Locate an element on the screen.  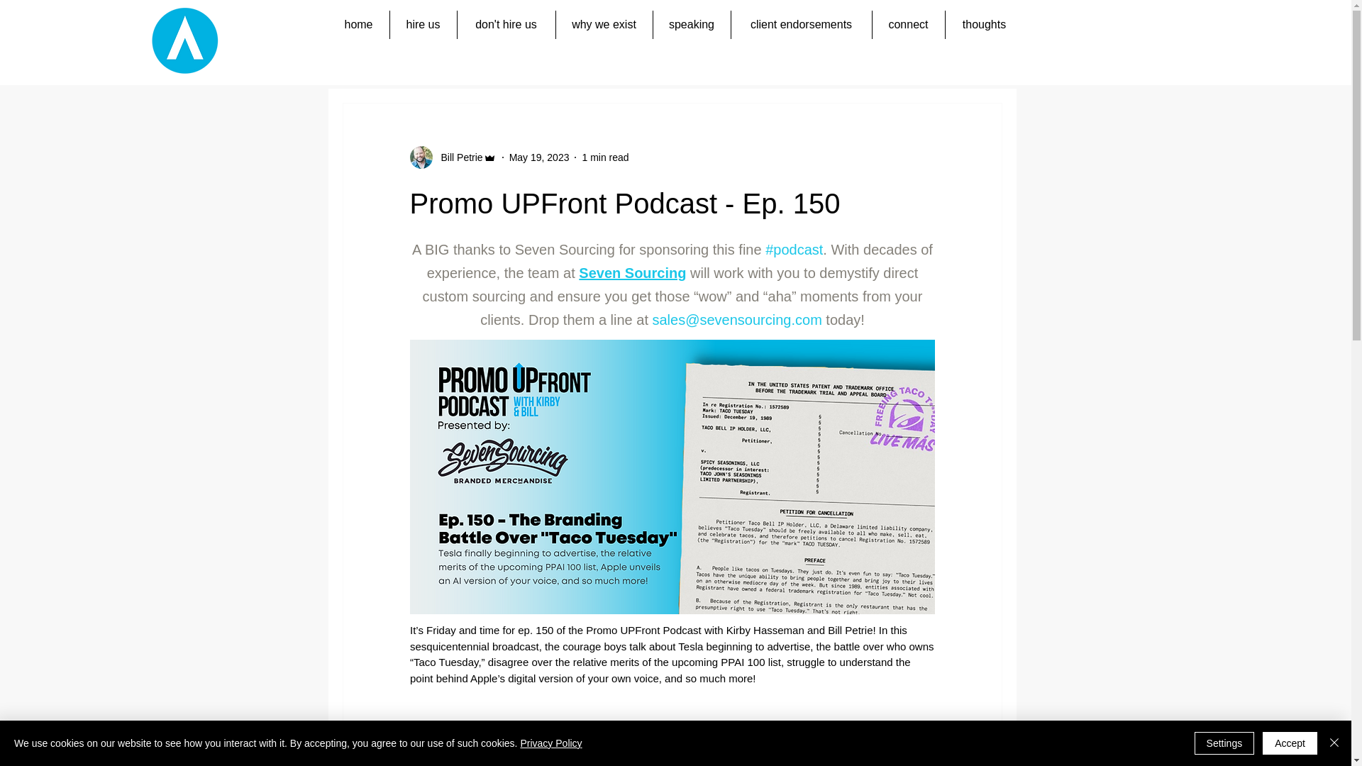
client endorsements is located at coordinates (800, 25).